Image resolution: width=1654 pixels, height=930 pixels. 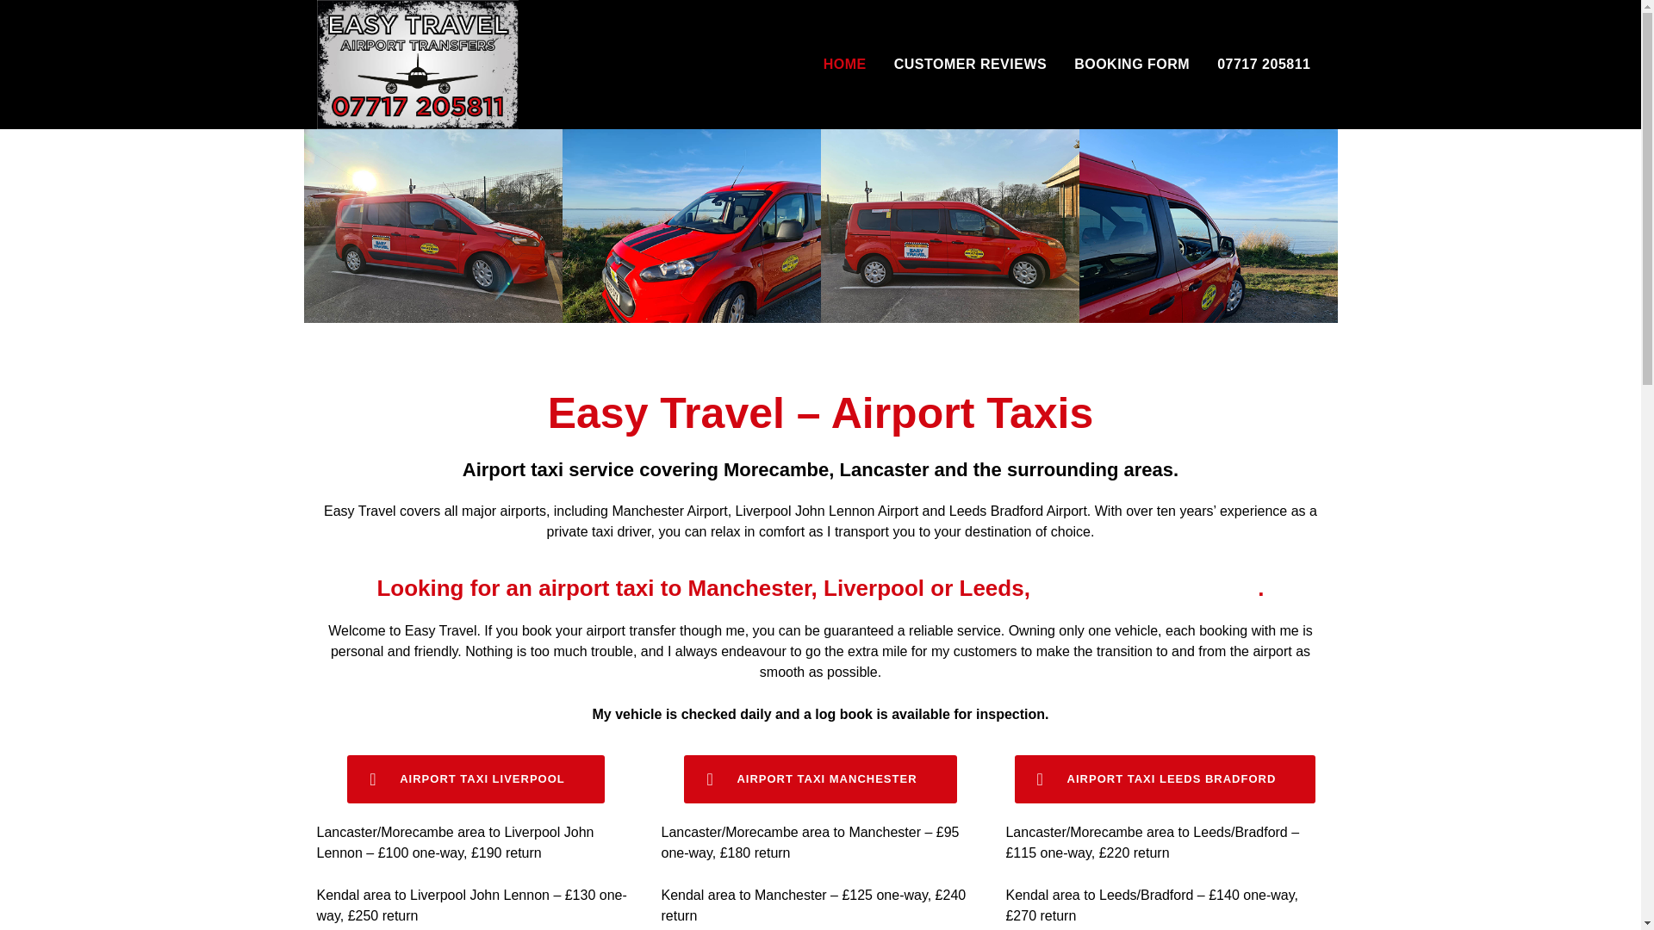 I want to click on Booking Form, so click(x=1166, y=778).